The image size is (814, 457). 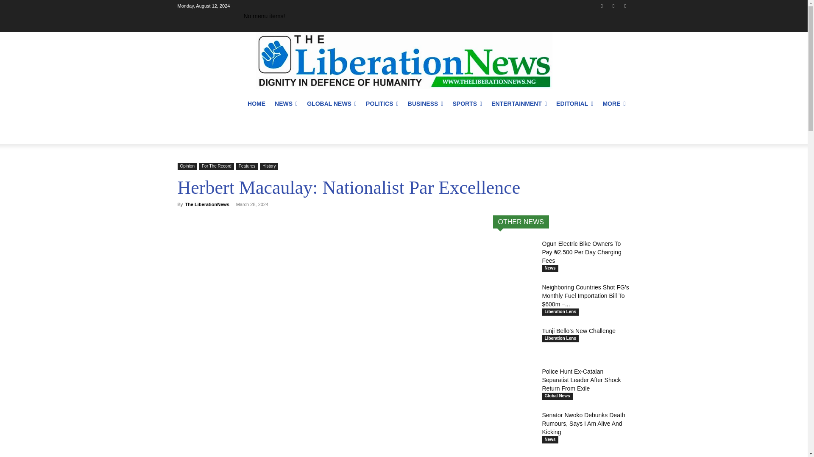 What do you see at coordinates (614, 6) in the screenshot?
I see `Instagram` at bounding box center [614, 6].